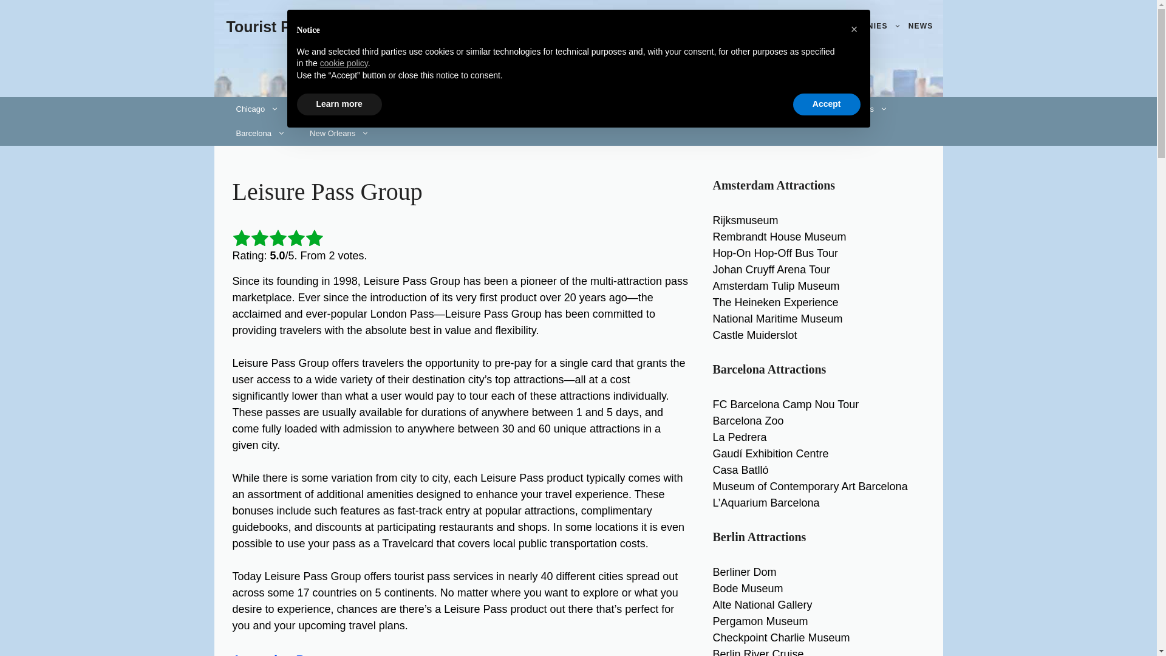 The width and height of the screenshot is (1166, 656). Describe the element at coordinates (271, 27) in the screenshot. I see `Tourist Pass` at that location.